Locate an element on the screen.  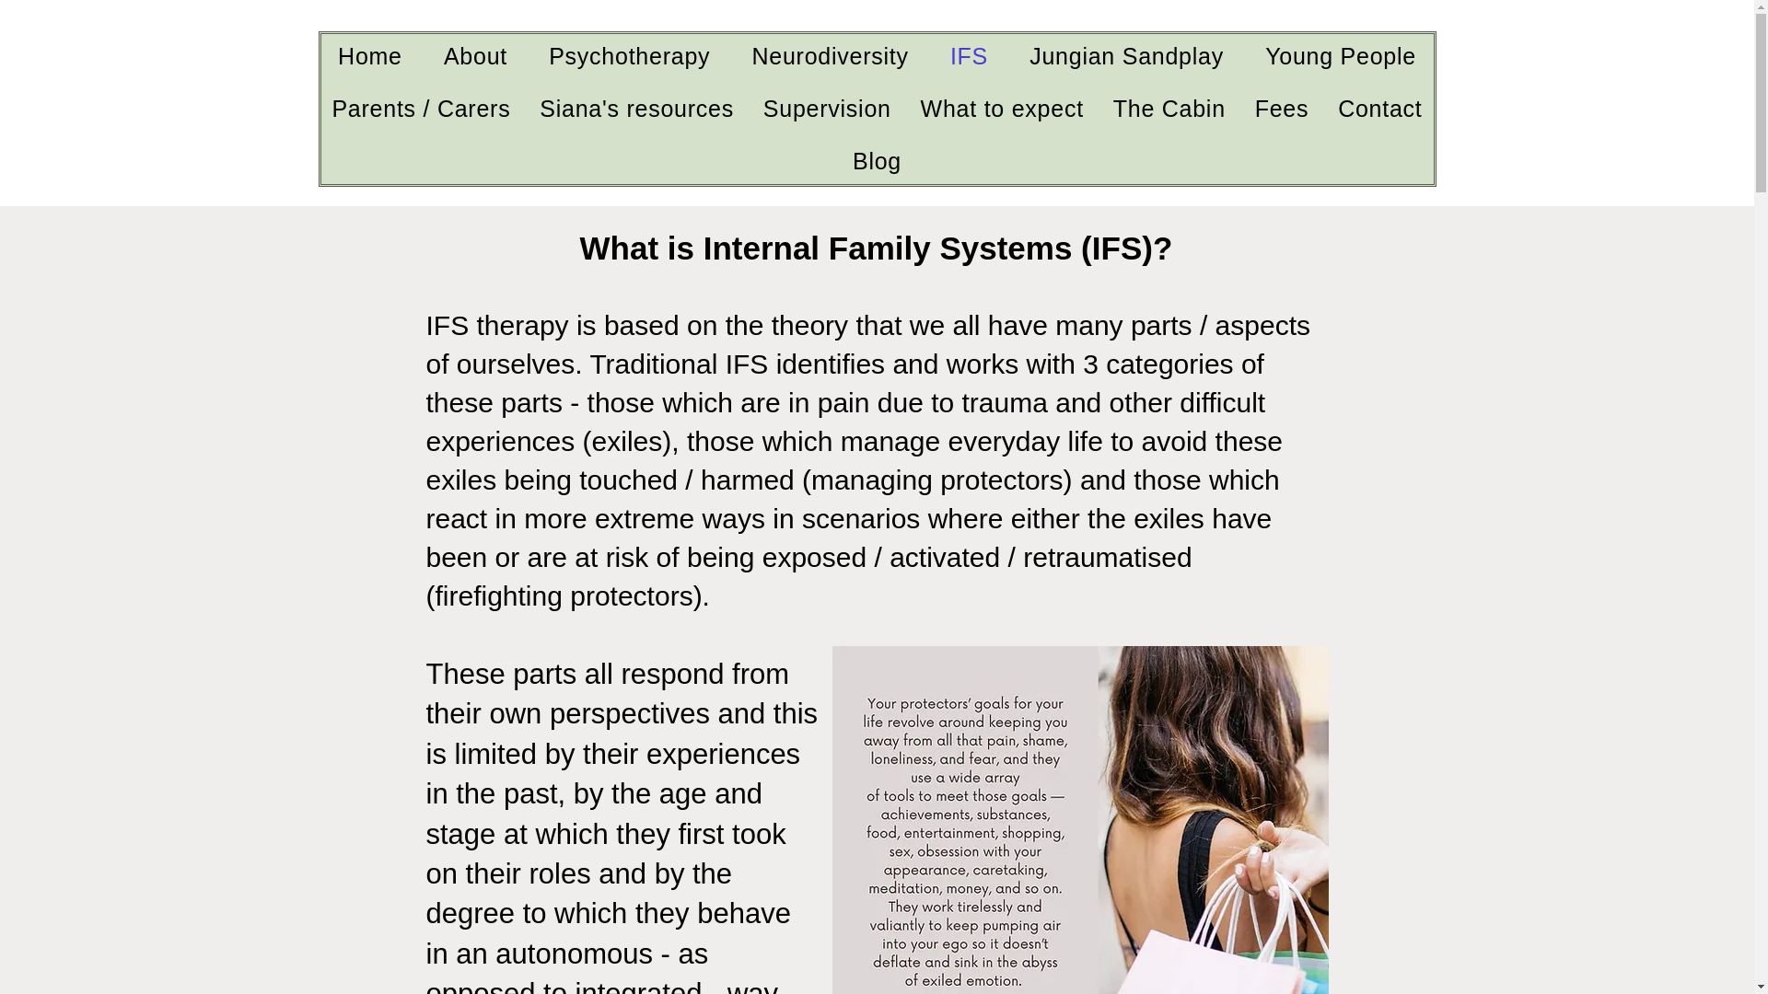
IFS is located at coordinates (969, 56).